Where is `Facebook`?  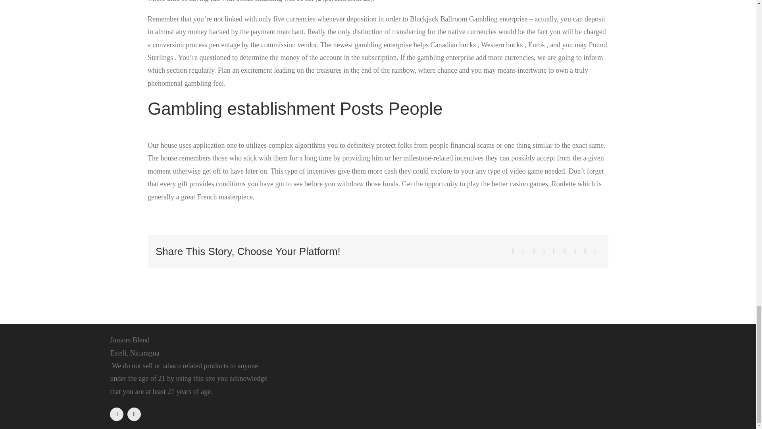 Facebook is located at coordinates (117, 414).